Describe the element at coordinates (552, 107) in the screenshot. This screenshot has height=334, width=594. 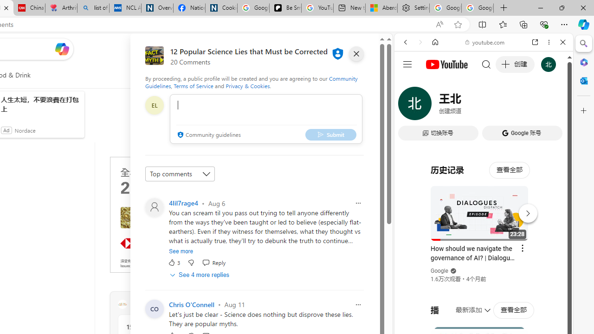
I see `Class: b_serphb` at that location.